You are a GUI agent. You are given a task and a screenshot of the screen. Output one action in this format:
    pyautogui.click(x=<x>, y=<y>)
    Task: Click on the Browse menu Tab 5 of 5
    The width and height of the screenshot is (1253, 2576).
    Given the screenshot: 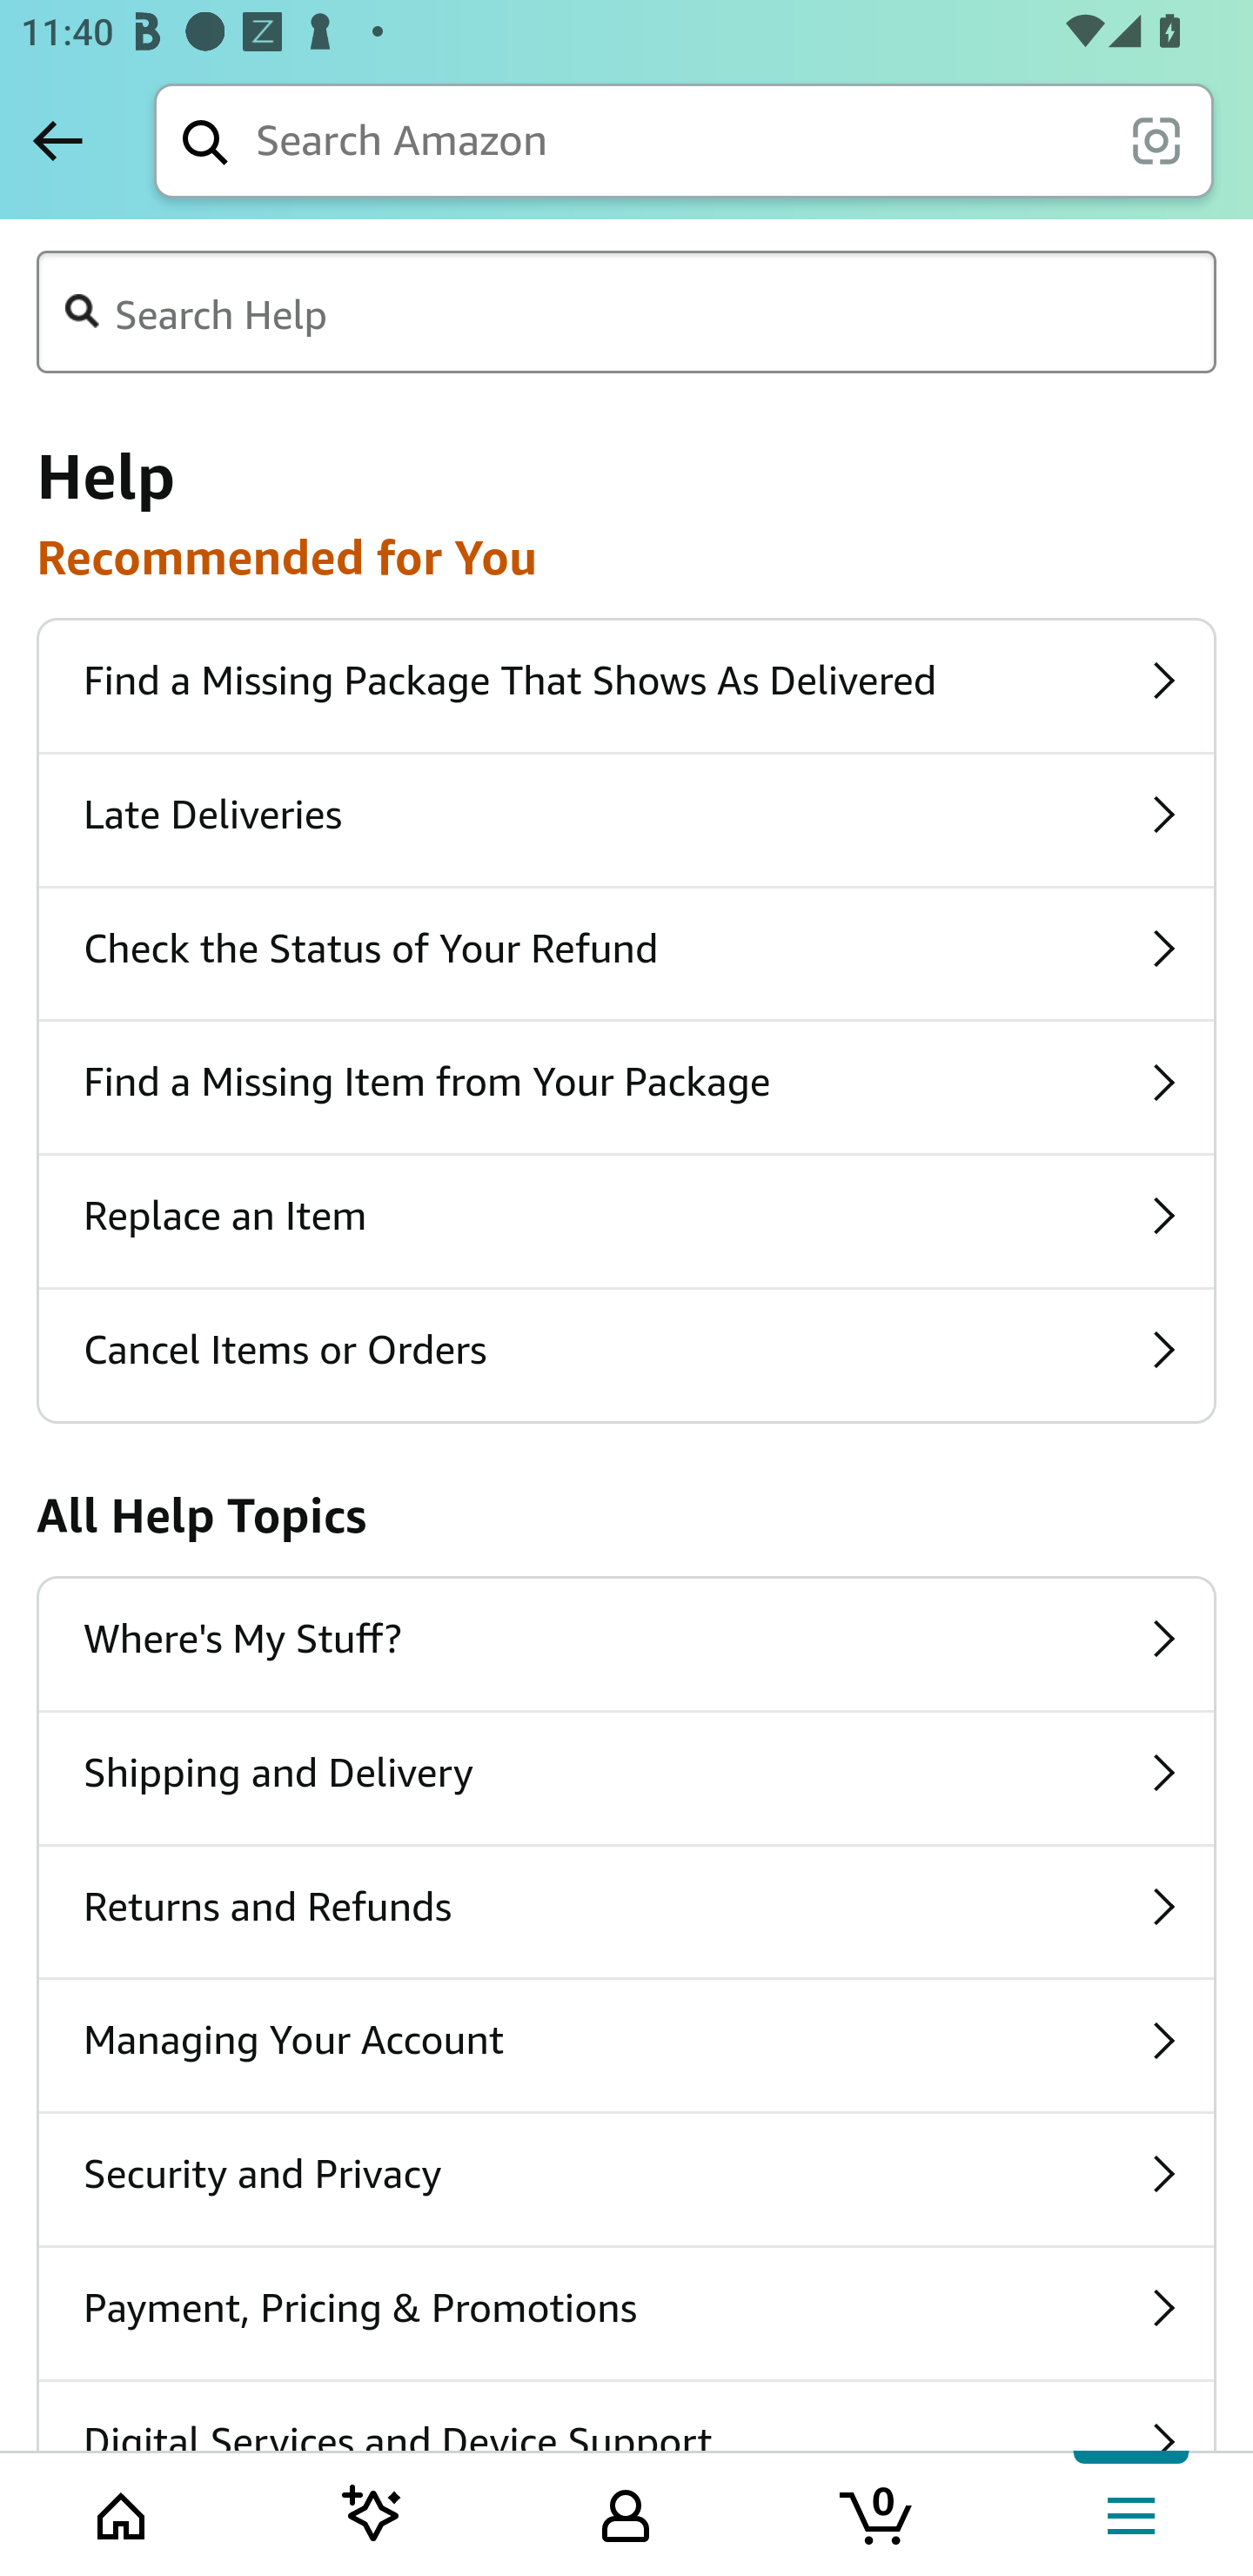 What is the action you would take?
    pyautogui.click(x=1129, y=2512)
    